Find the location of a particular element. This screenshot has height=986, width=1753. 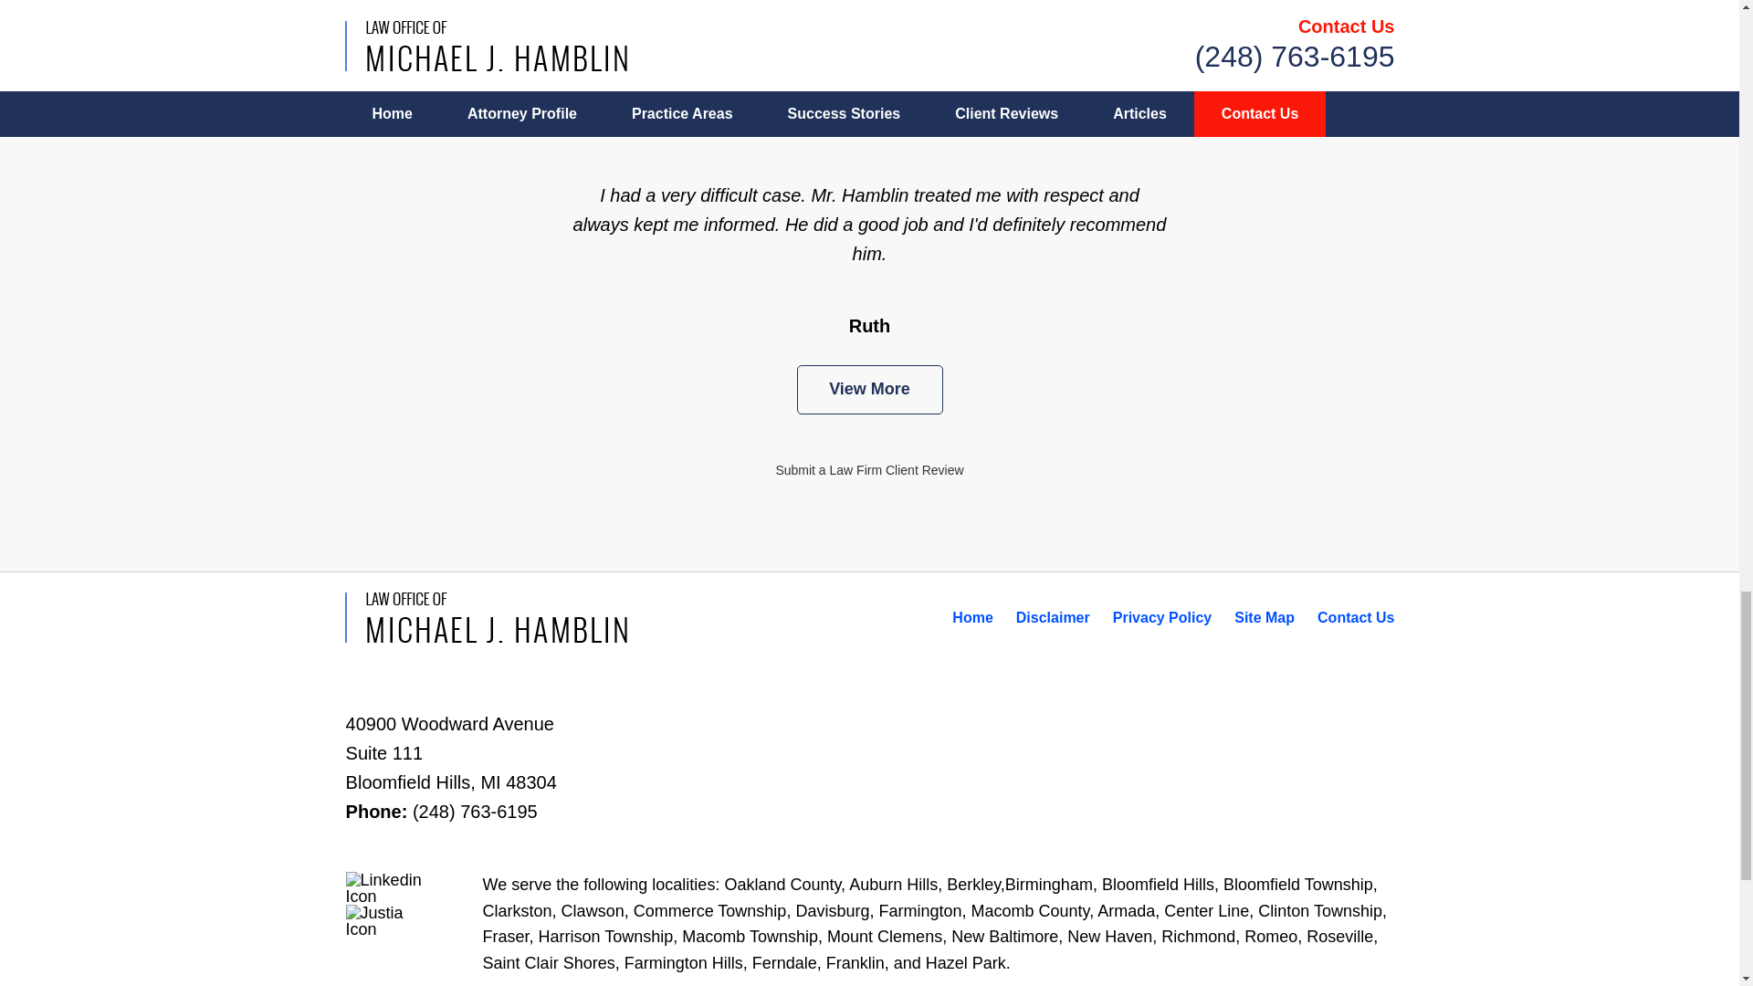

Privacy Policy is located at coordinates (1163, 617).